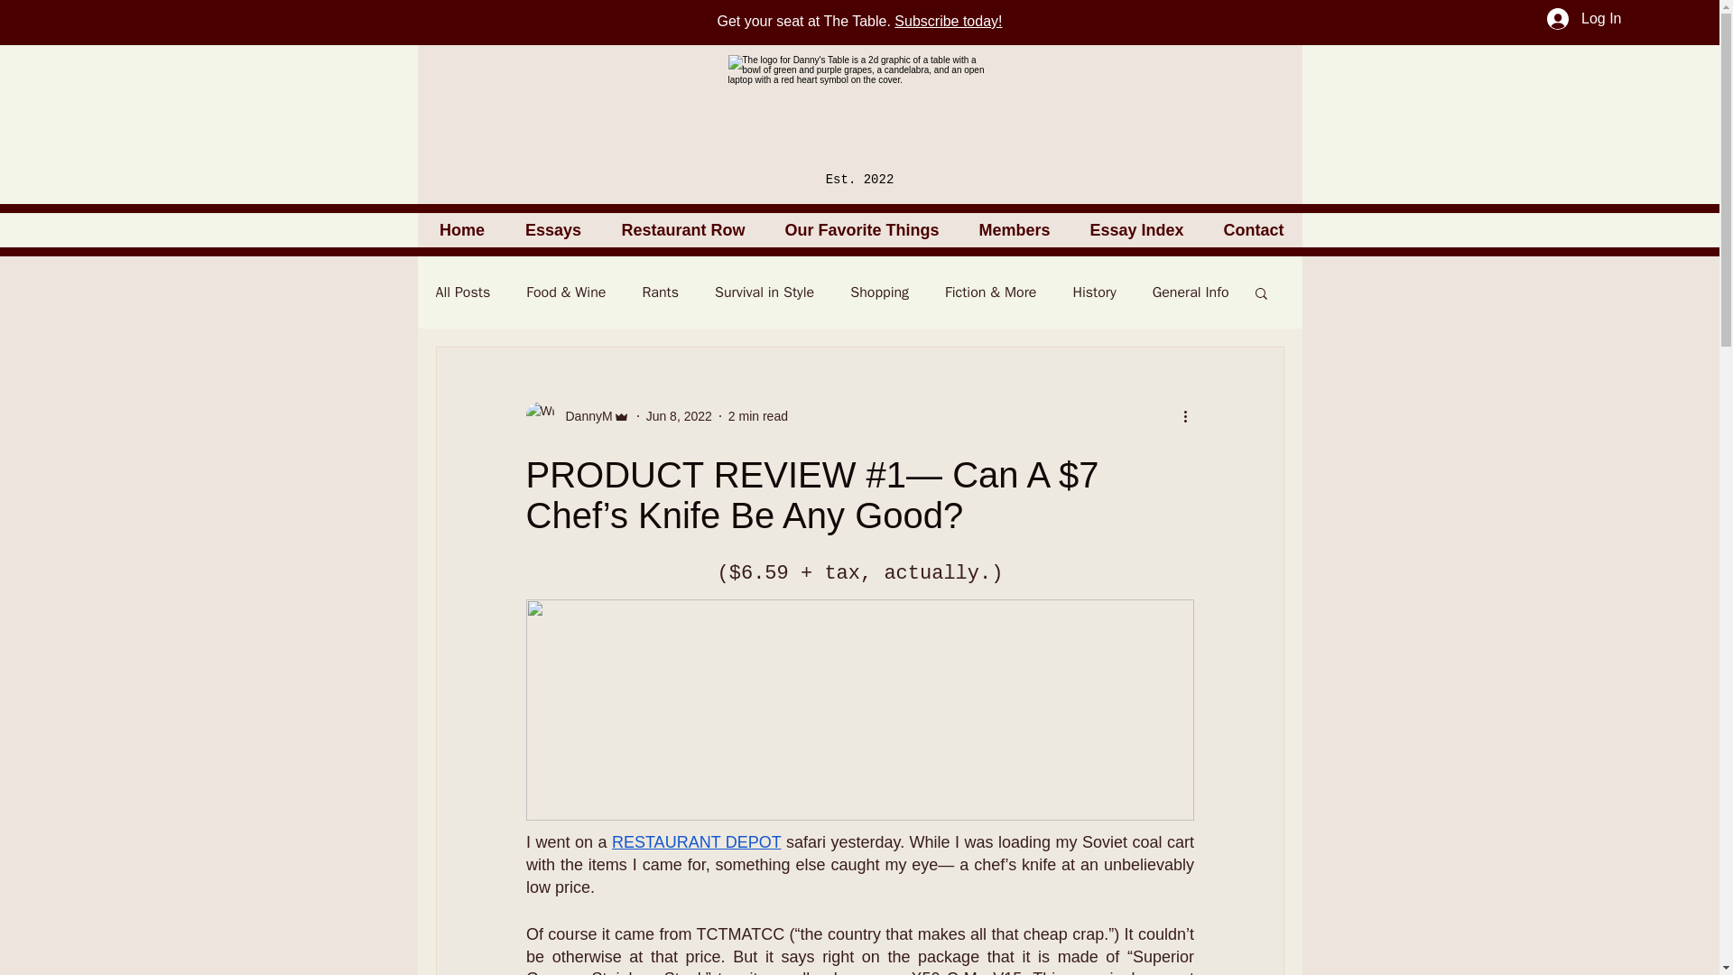  I want to click on DannyM, so click(583, 415).